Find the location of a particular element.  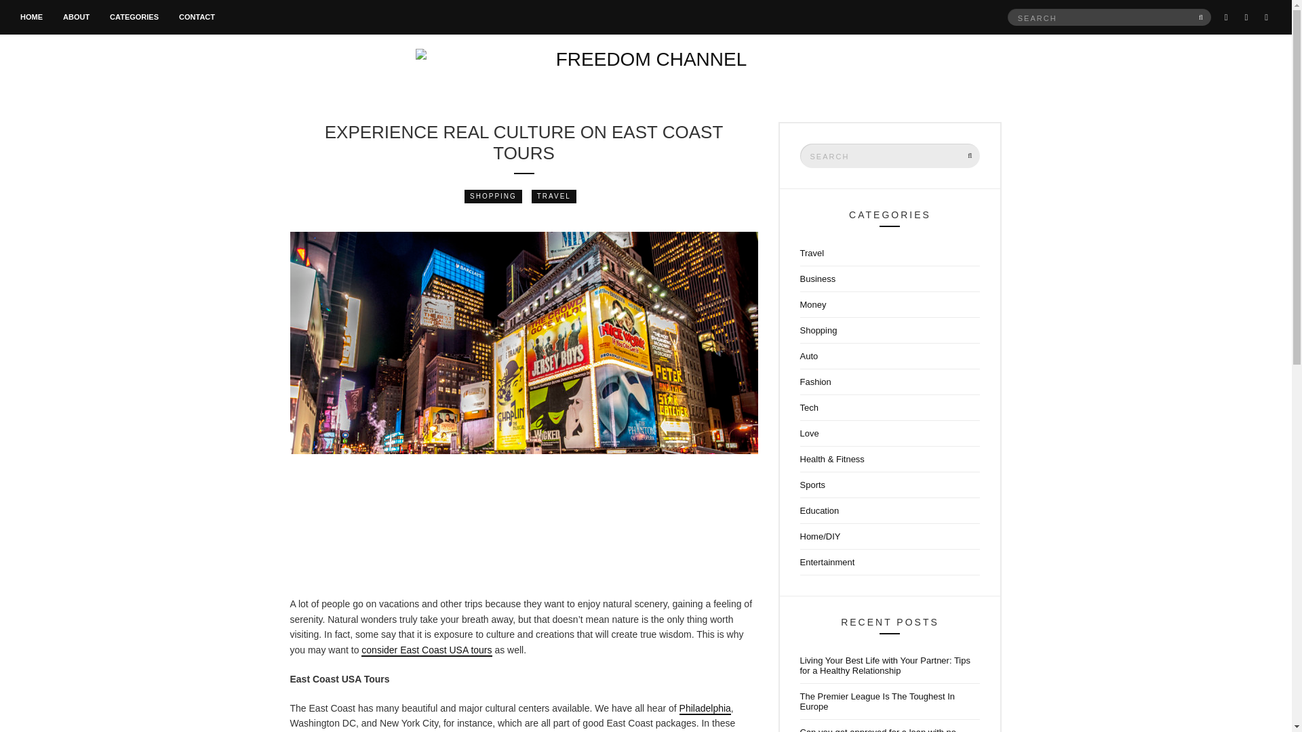

ABOUT is located at coordinates (76, 18).